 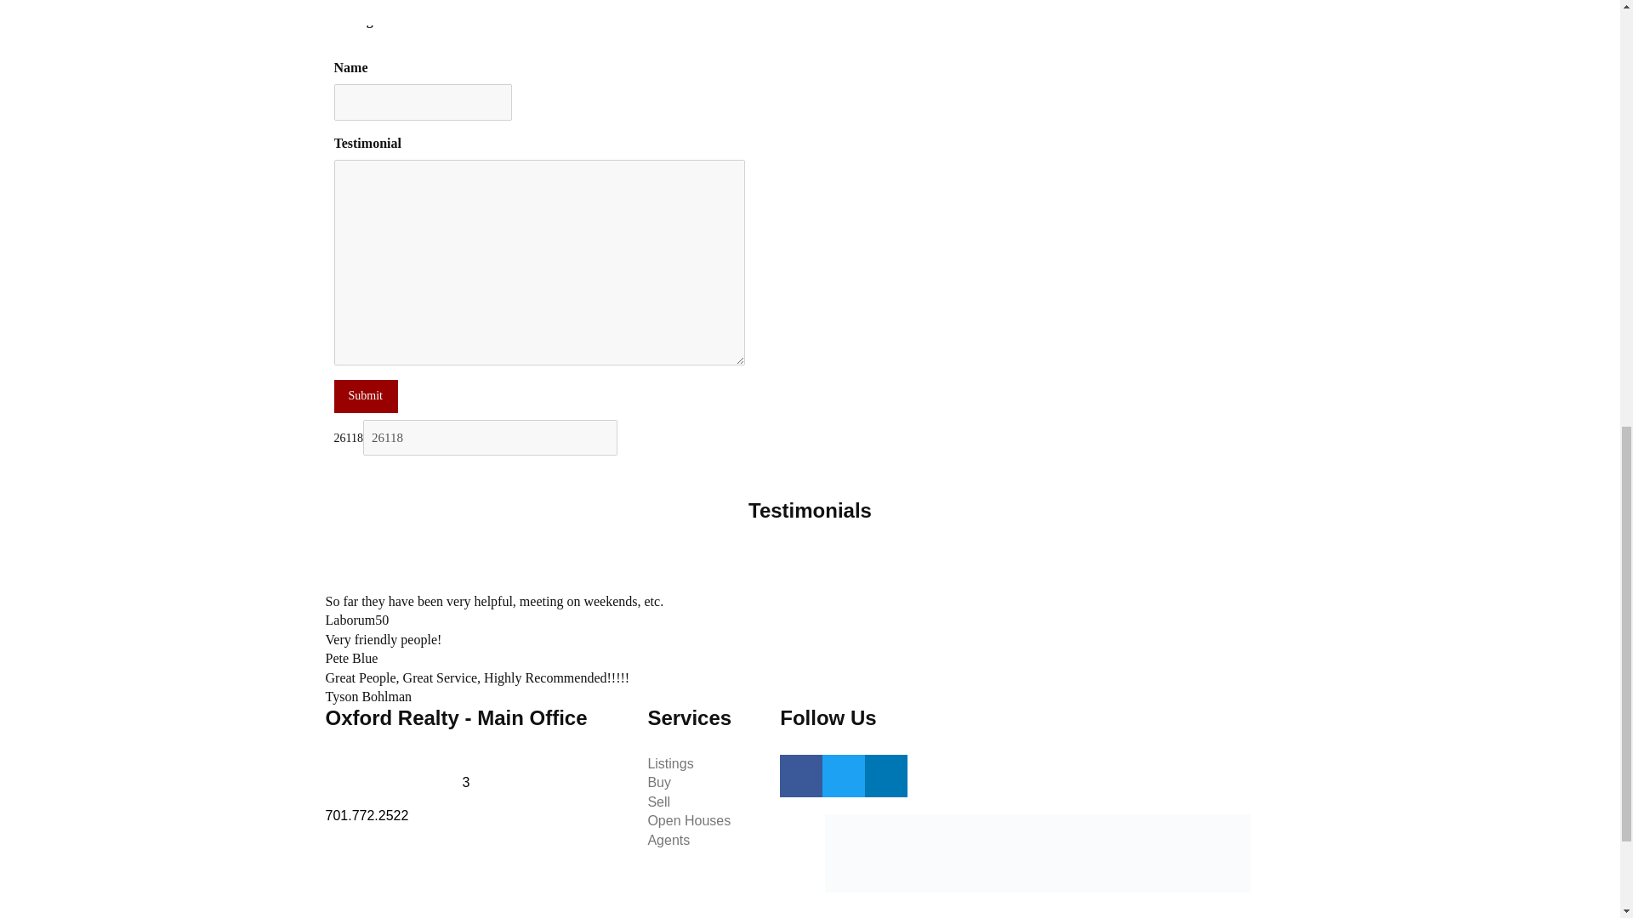 What do you see at coordinates (339, 44) in the screenshot?
I see `grating2a4a55a73` at bounding box center [339, 44].